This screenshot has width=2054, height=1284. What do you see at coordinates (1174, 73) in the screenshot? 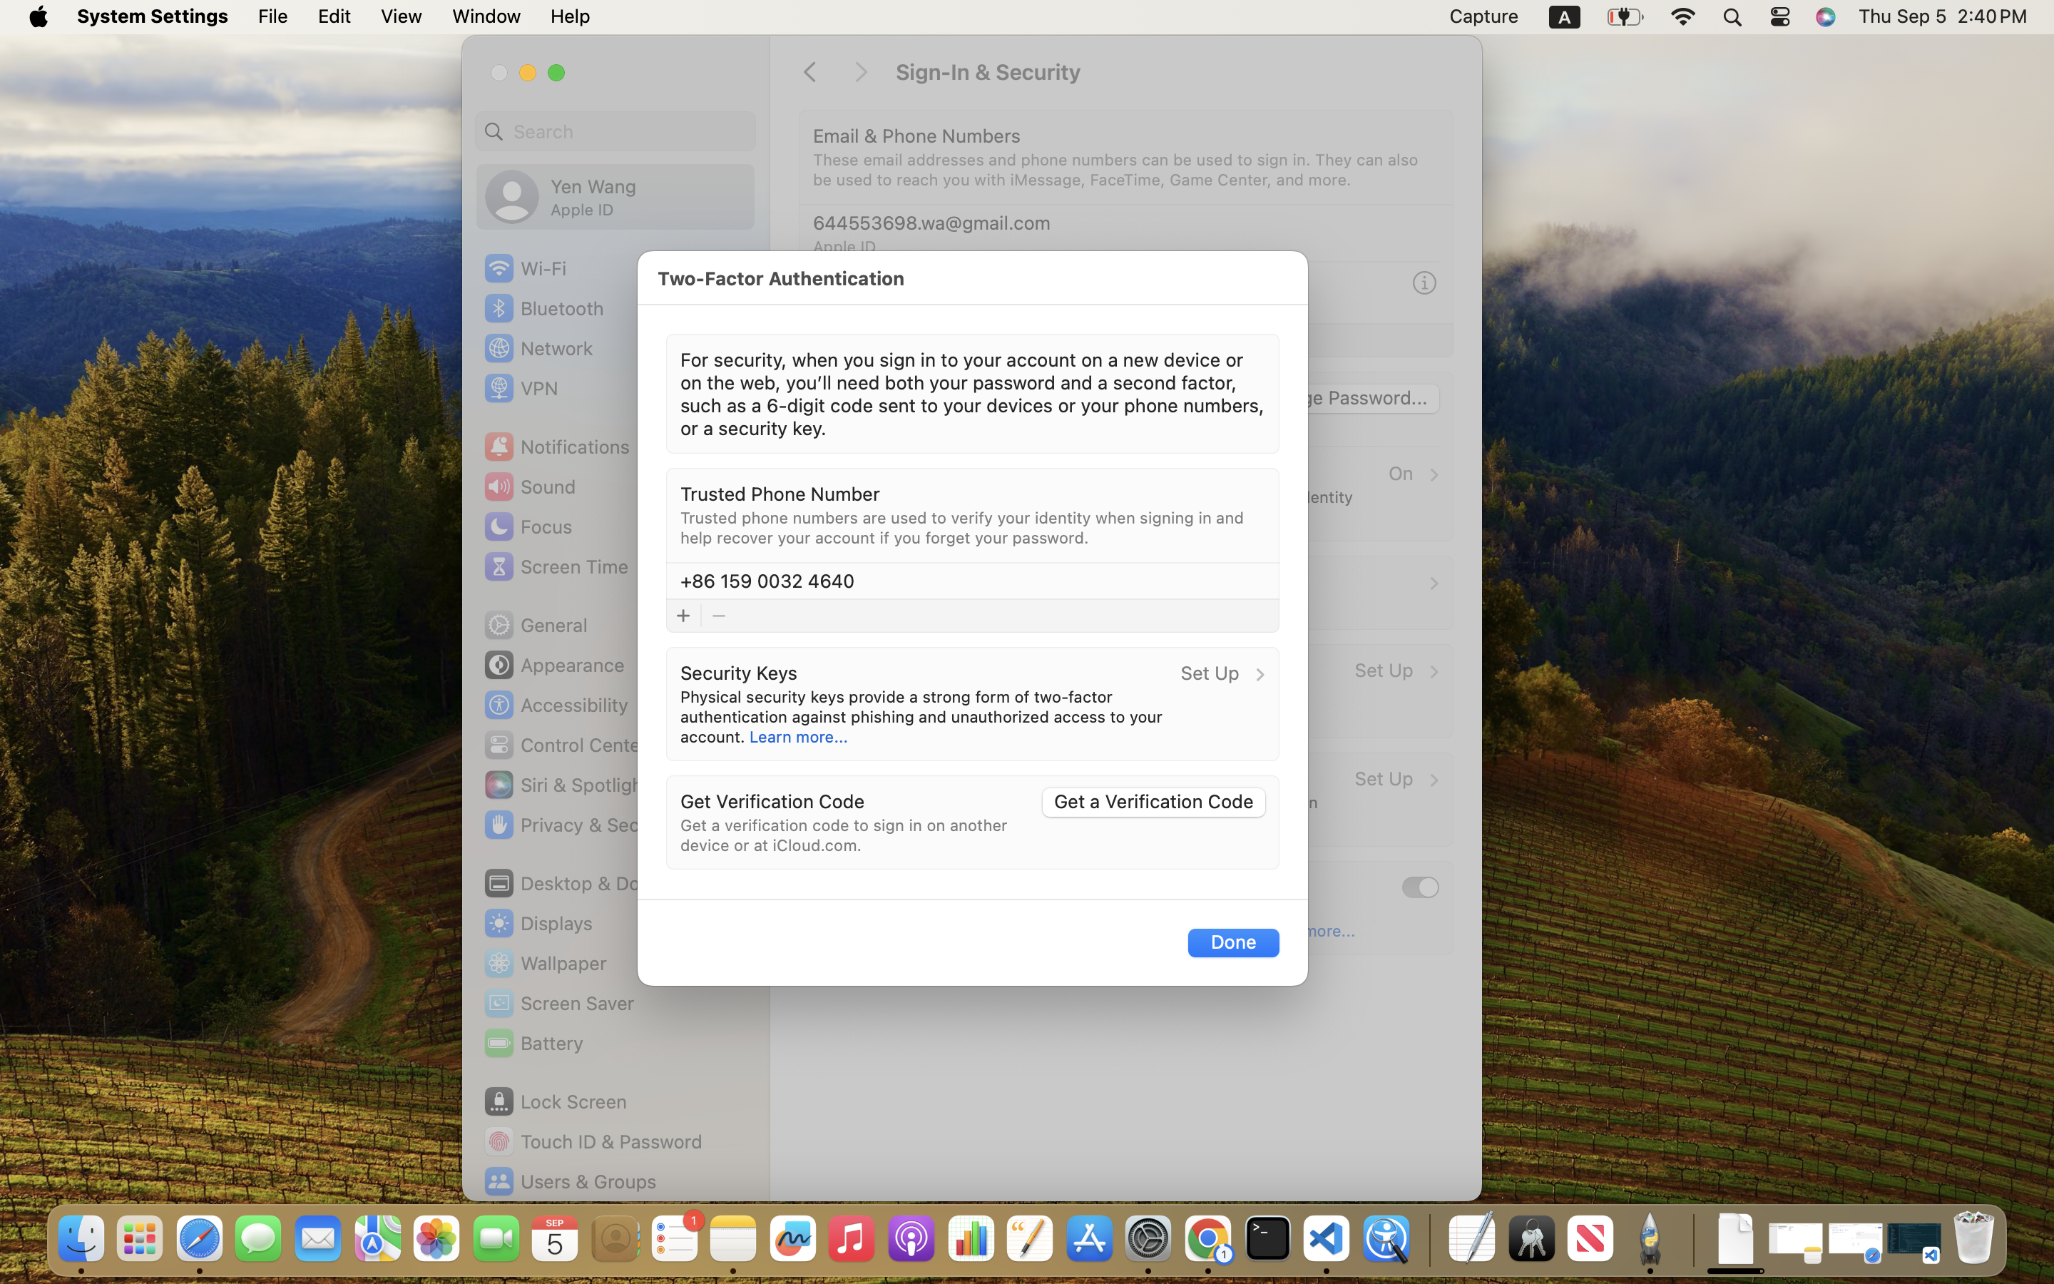
I see `Sign-In & Security` at bounding box center [1174, 73].